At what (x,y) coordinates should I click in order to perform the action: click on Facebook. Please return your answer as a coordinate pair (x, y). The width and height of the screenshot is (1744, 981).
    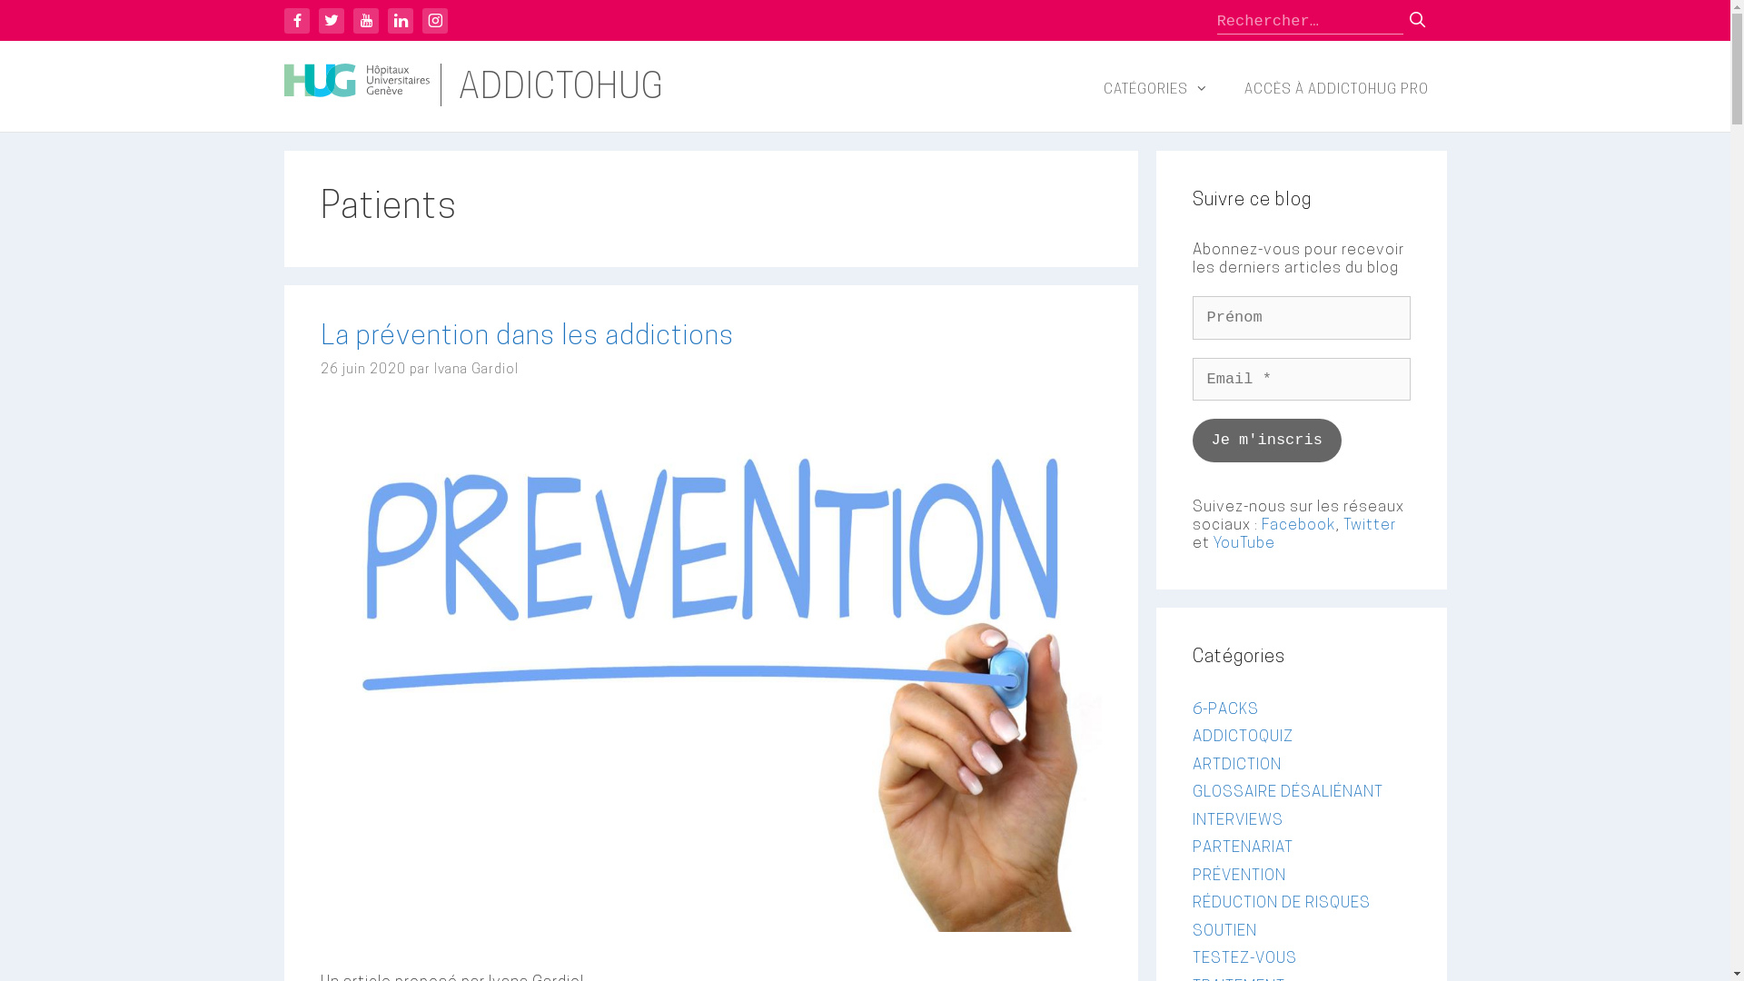
    Looking at the image, I should click on (296, 21).